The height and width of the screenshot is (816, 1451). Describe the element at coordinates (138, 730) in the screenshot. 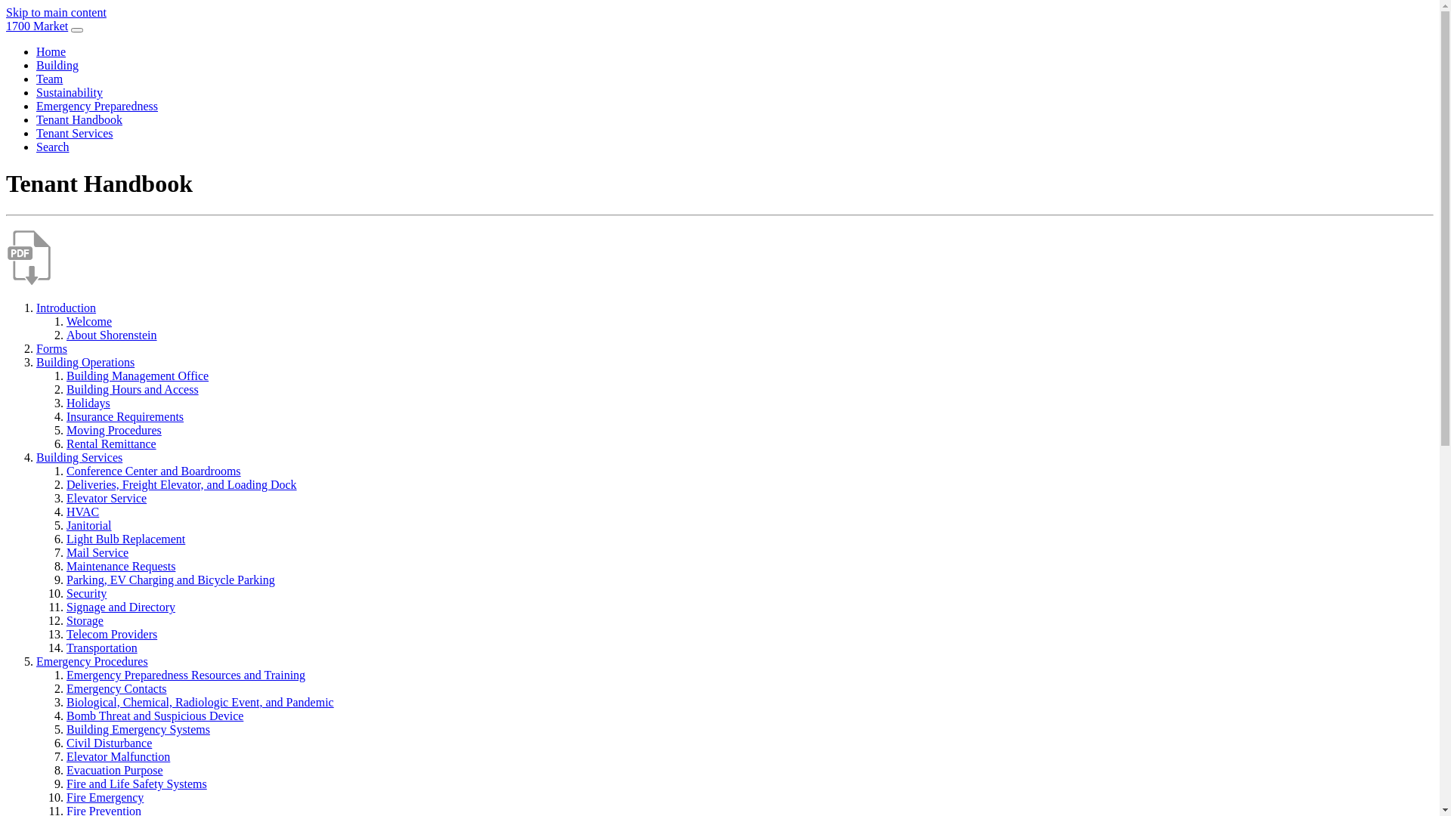

I see `Building Emergency Systems` at that location.